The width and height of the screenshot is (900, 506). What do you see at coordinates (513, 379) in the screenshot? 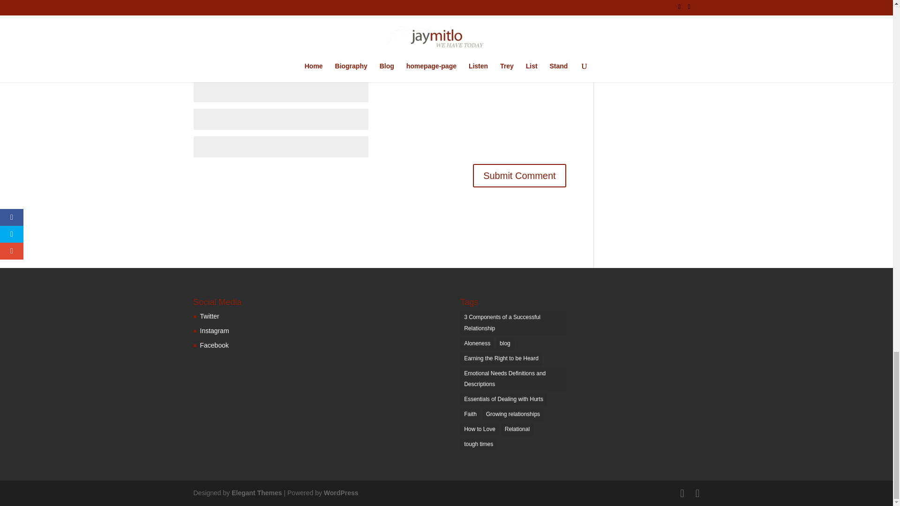
I see `Emotional Needs Definitions and Descriptions` at bounding box center [513, 379].